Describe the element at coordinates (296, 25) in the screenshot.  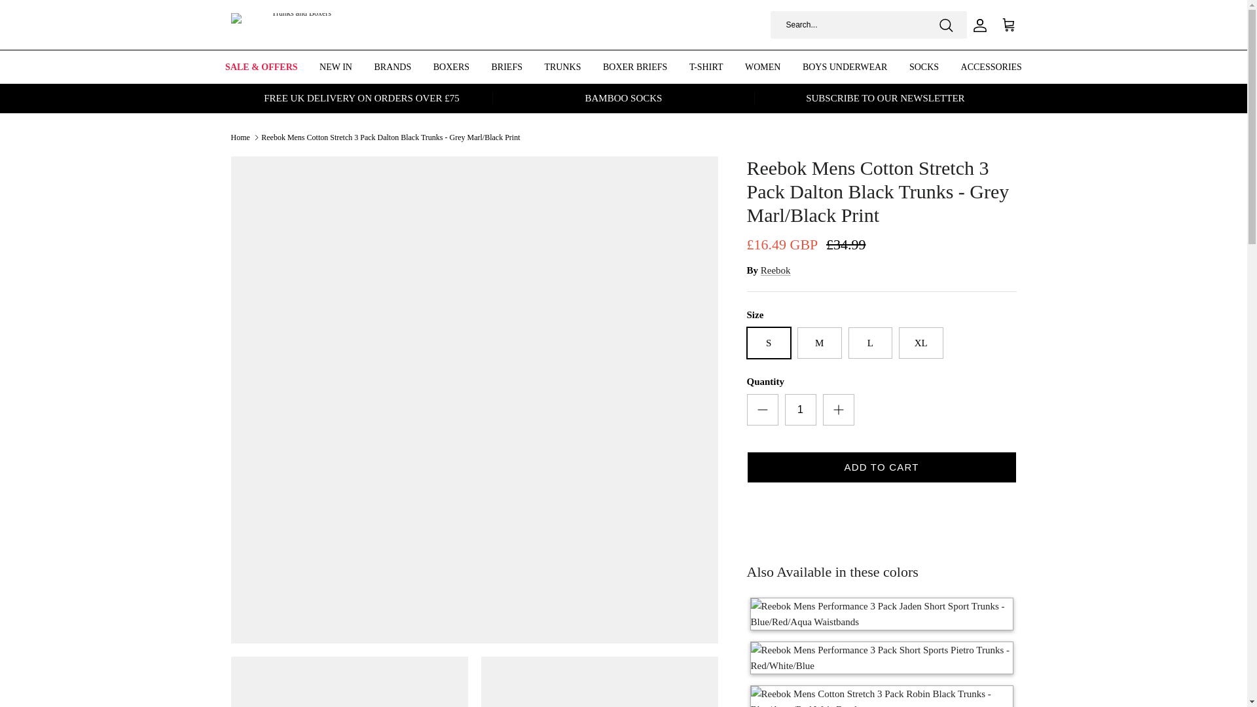
I see `Trunks and Boxers` at that location.